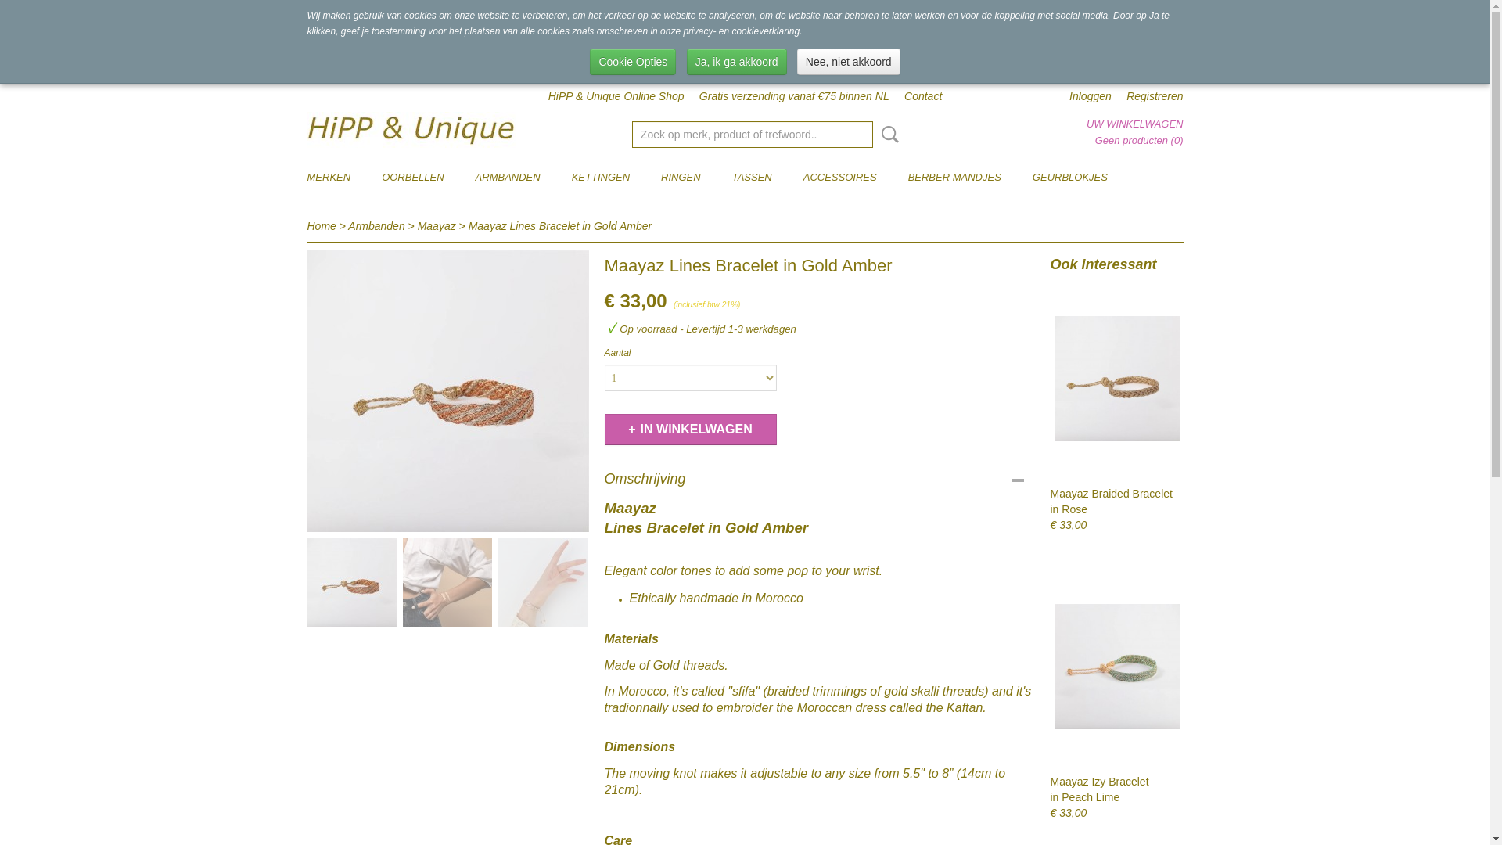 The height and width of the screenshot is (845, 1502). What do you see at coordinates (413, 178) in the screenshot?
I see `OORBELLEN` at bounding box center [413, 178].